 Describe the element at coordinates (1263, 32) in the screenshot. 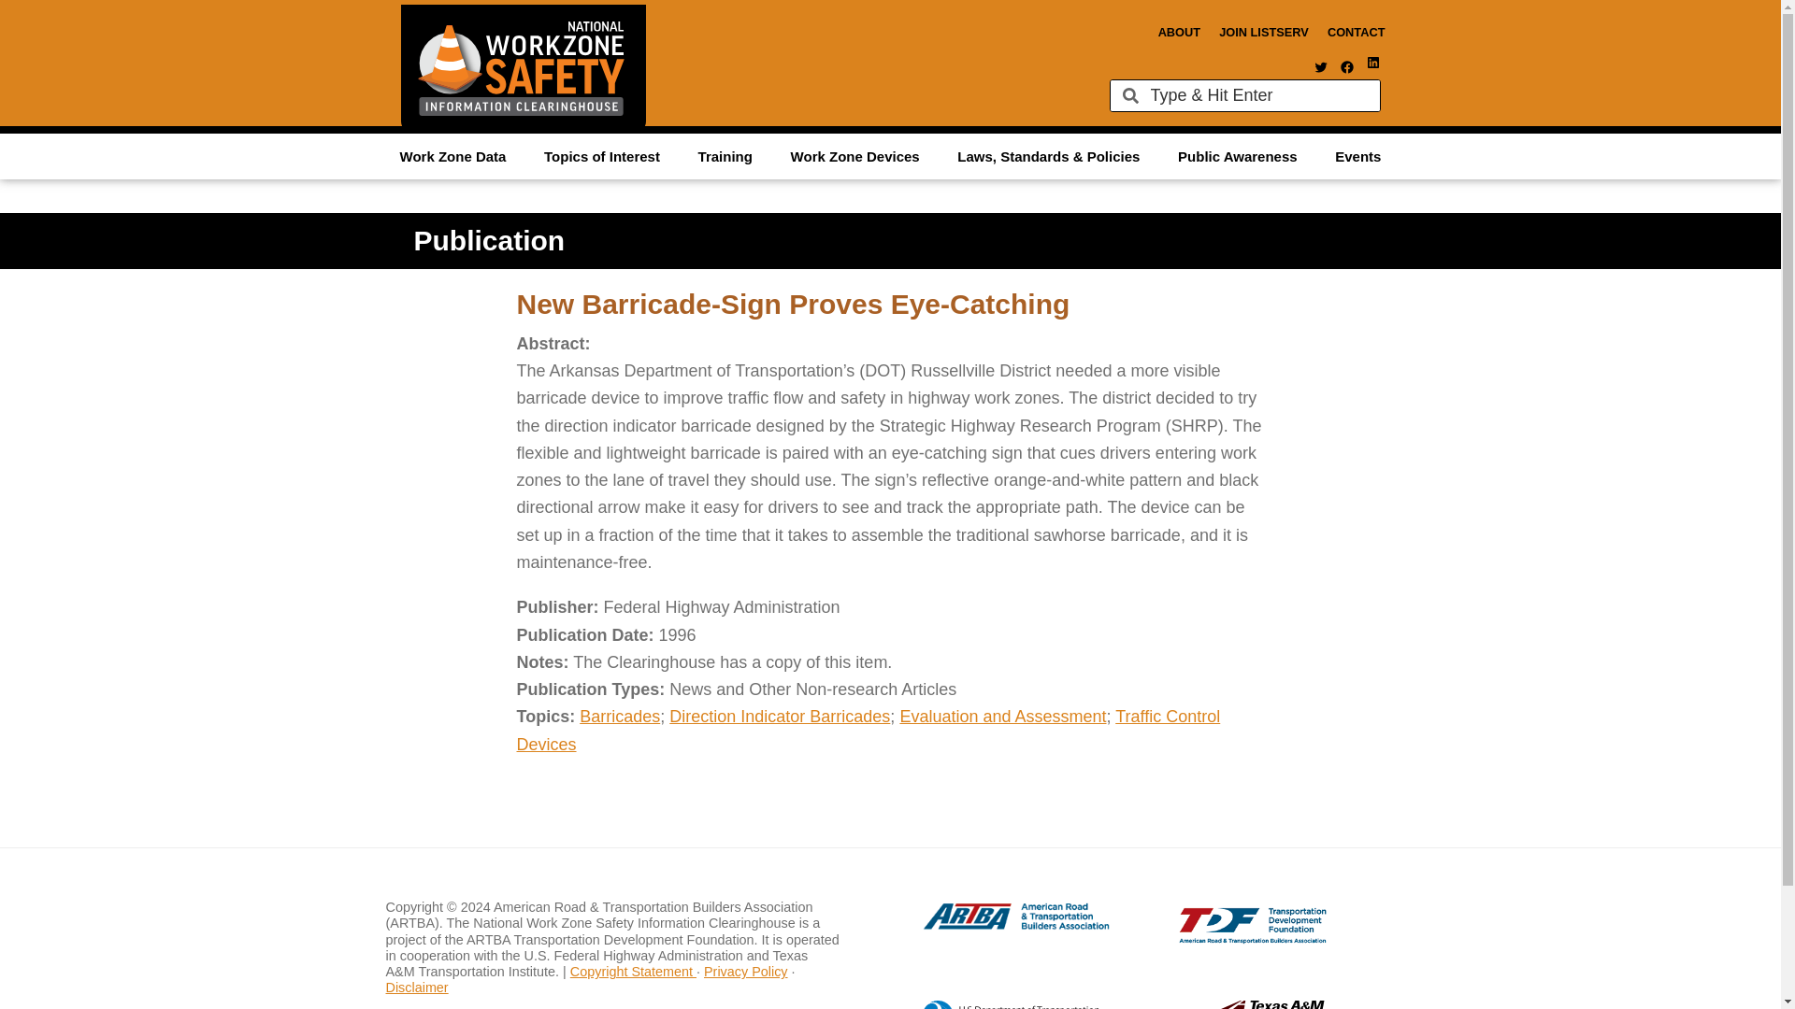

I see `JOIN LISTSERV` at that location.